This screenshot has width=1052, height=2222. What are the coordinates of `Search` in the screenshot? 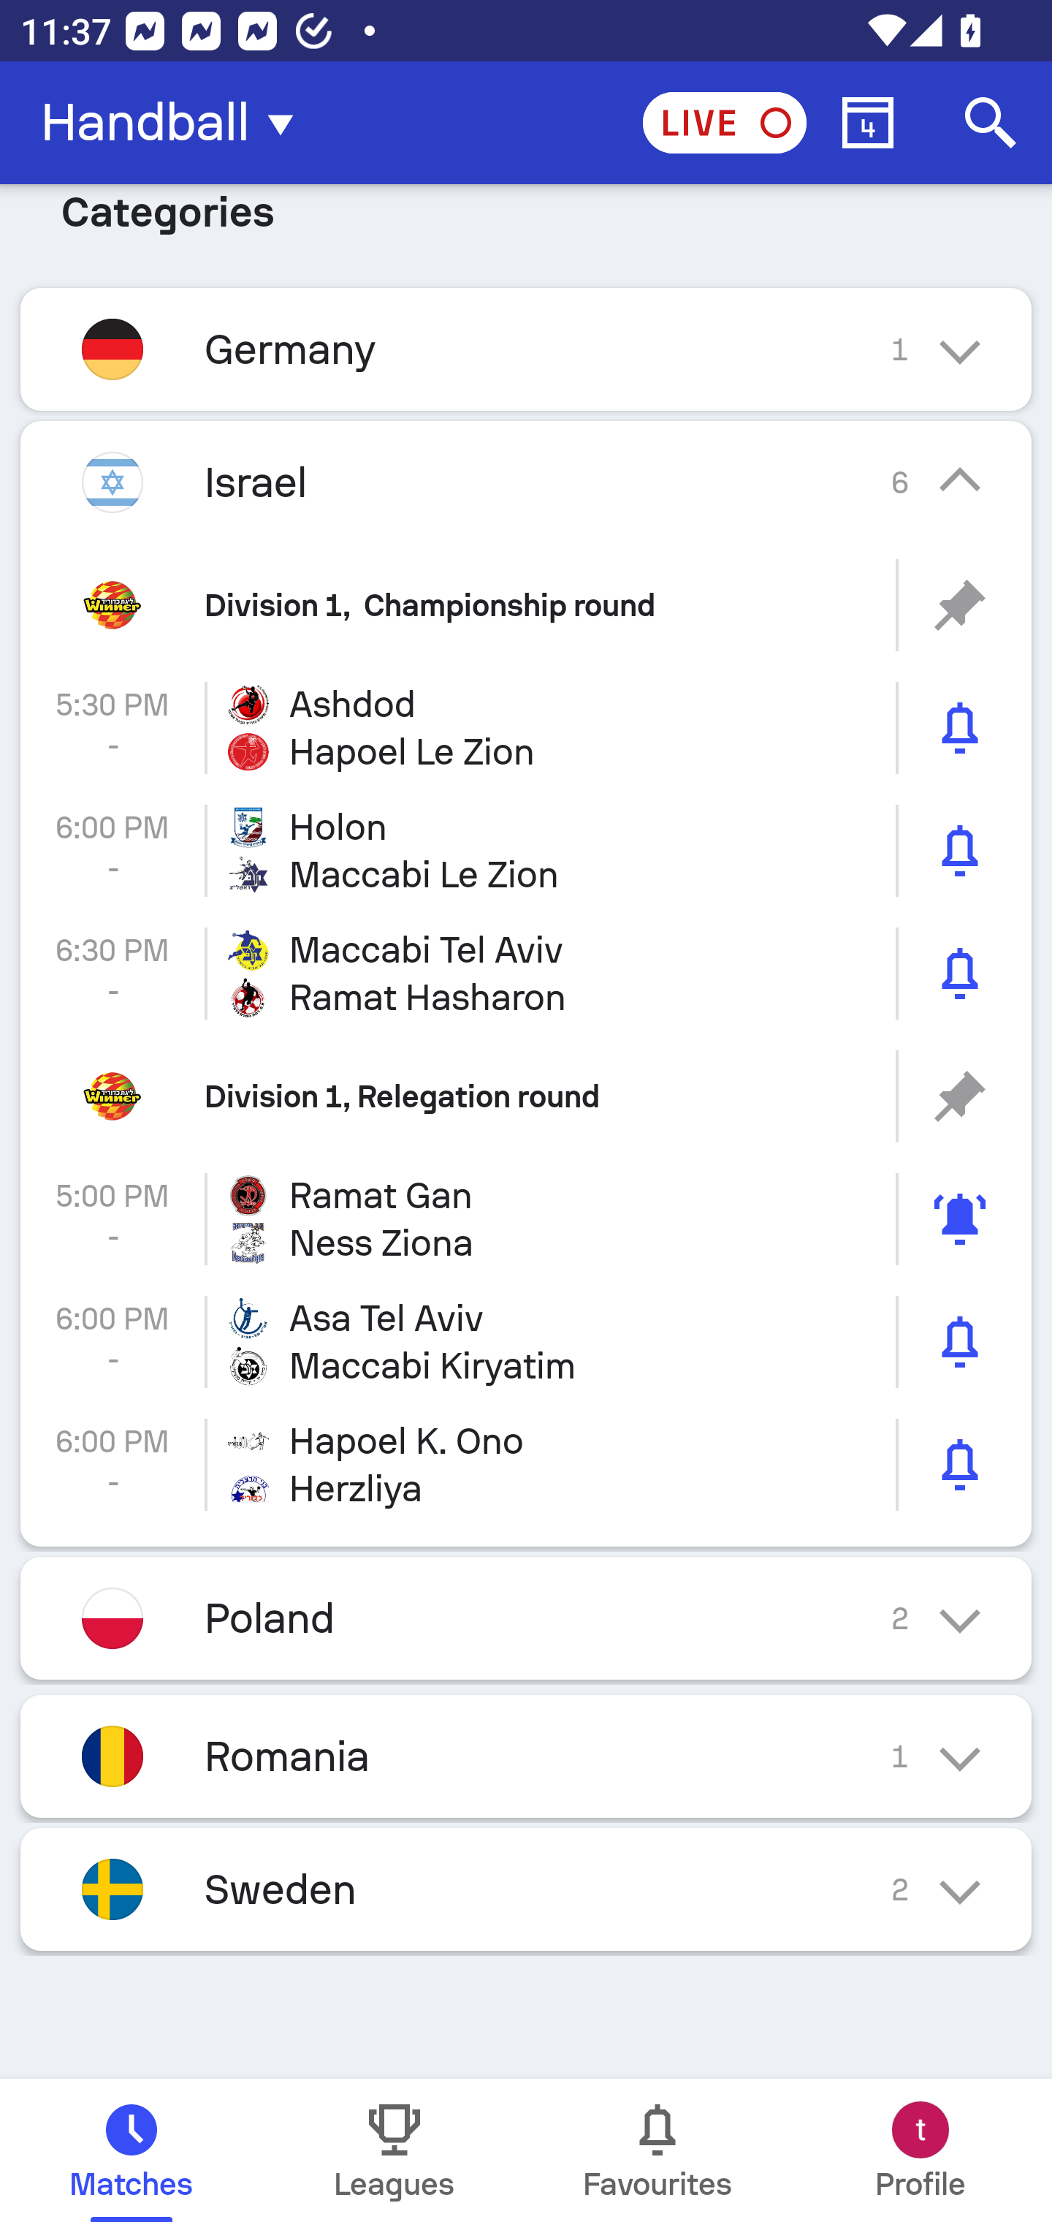 It's located at (991, 123).